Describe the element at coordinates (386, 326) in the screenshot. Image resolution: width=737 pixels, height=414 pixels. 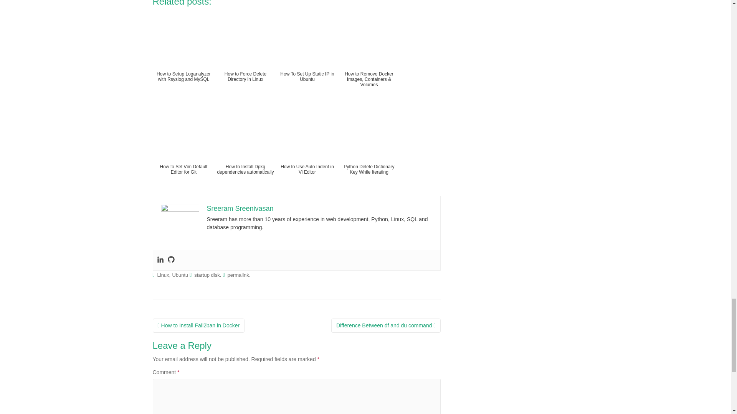
I see `Difference Between df and du command` at that location.